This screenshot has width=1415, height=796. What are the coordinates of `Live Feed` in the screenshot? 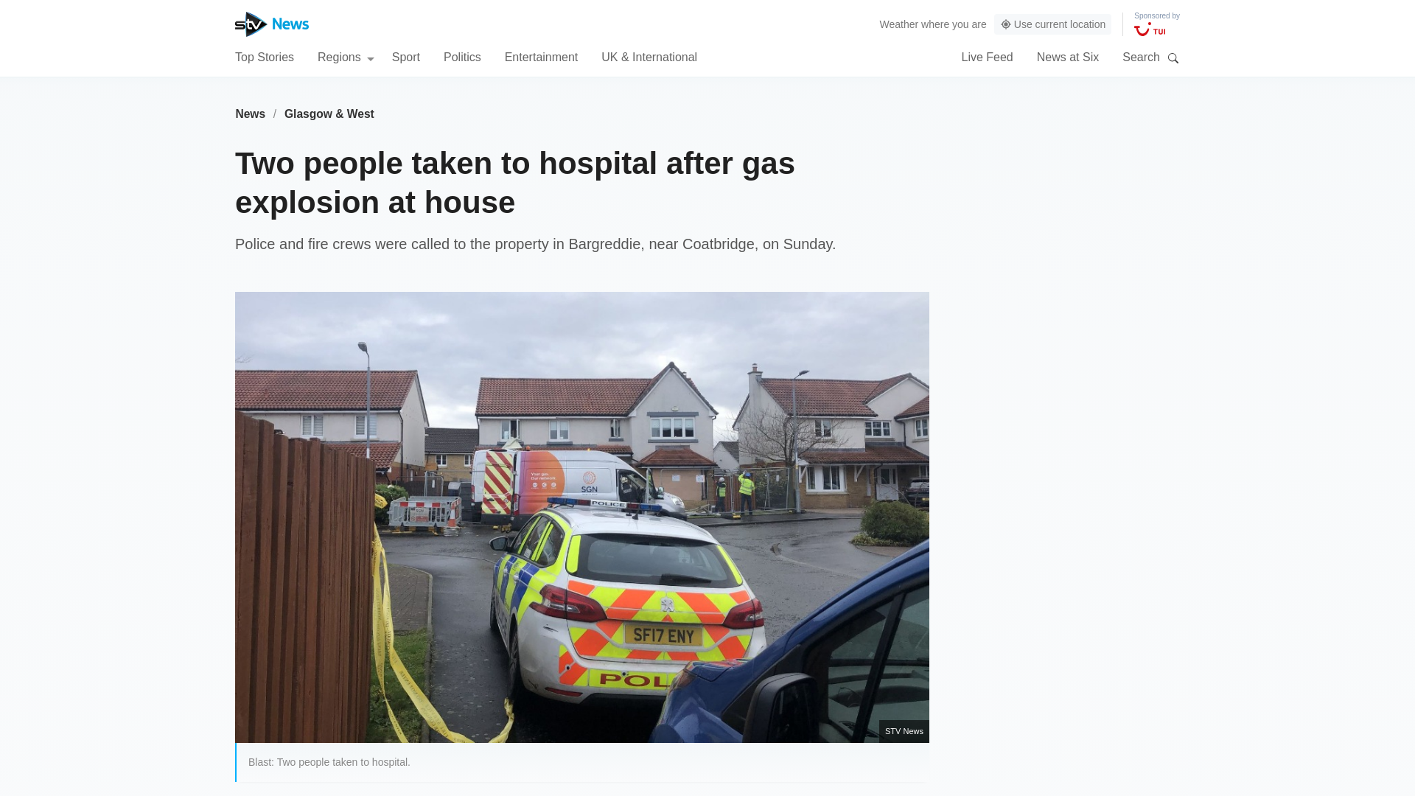 It's located at (986, 56).